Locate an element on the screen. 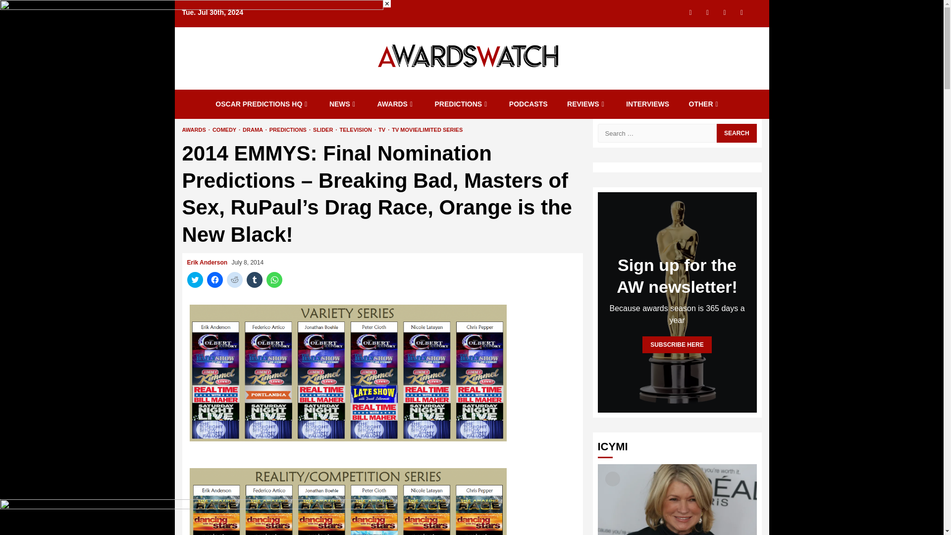 The image size is (951, 535). Click to share on WhatsApp is located at coordinates (274, 279).